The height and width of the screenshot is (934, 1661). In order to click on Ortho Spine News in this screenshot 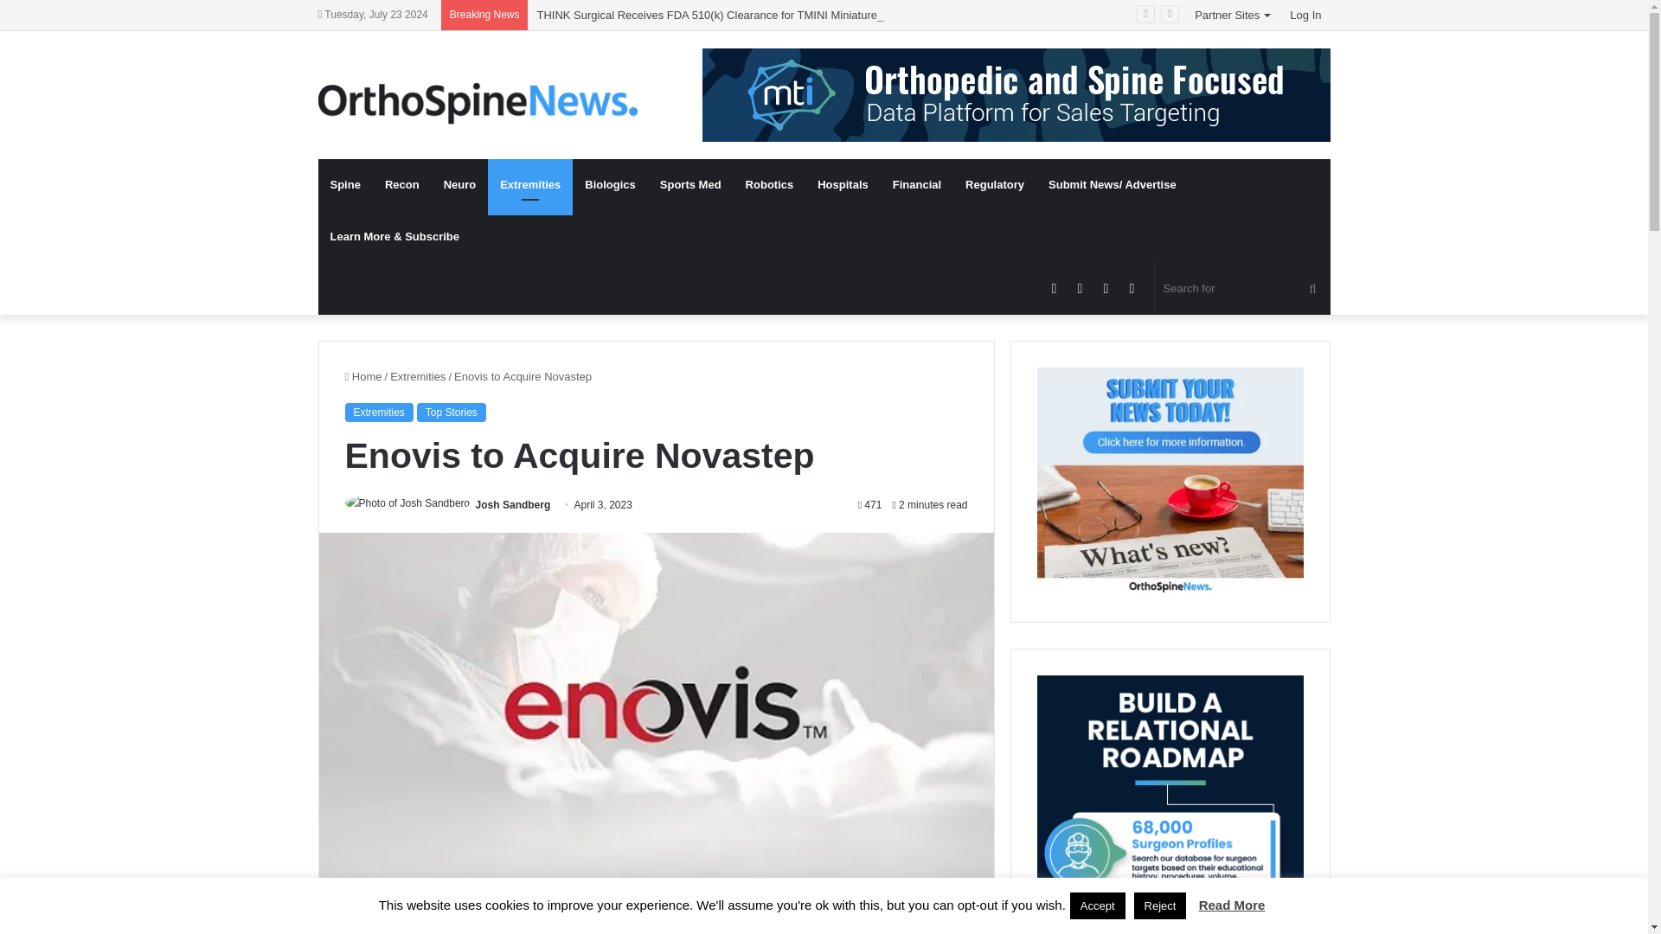, I will do `click(478, 104)`.